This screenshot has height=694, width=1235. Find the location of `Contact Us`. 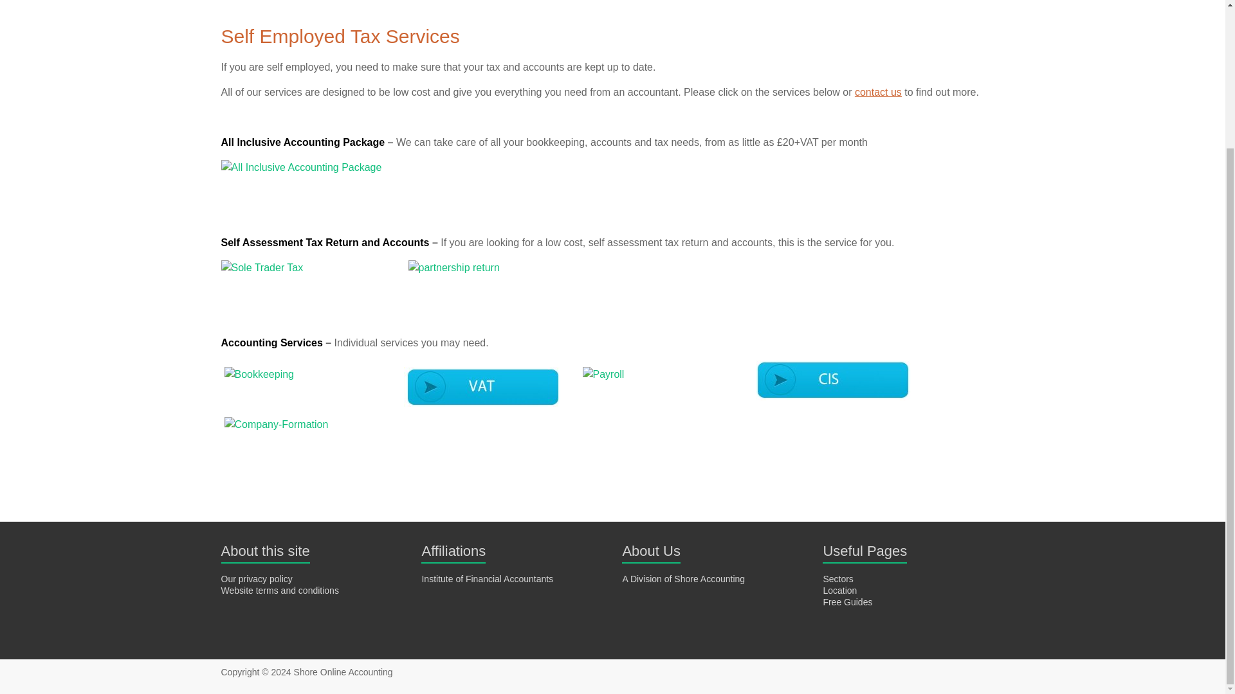

Contact Us is located at coordinates (877, 93).